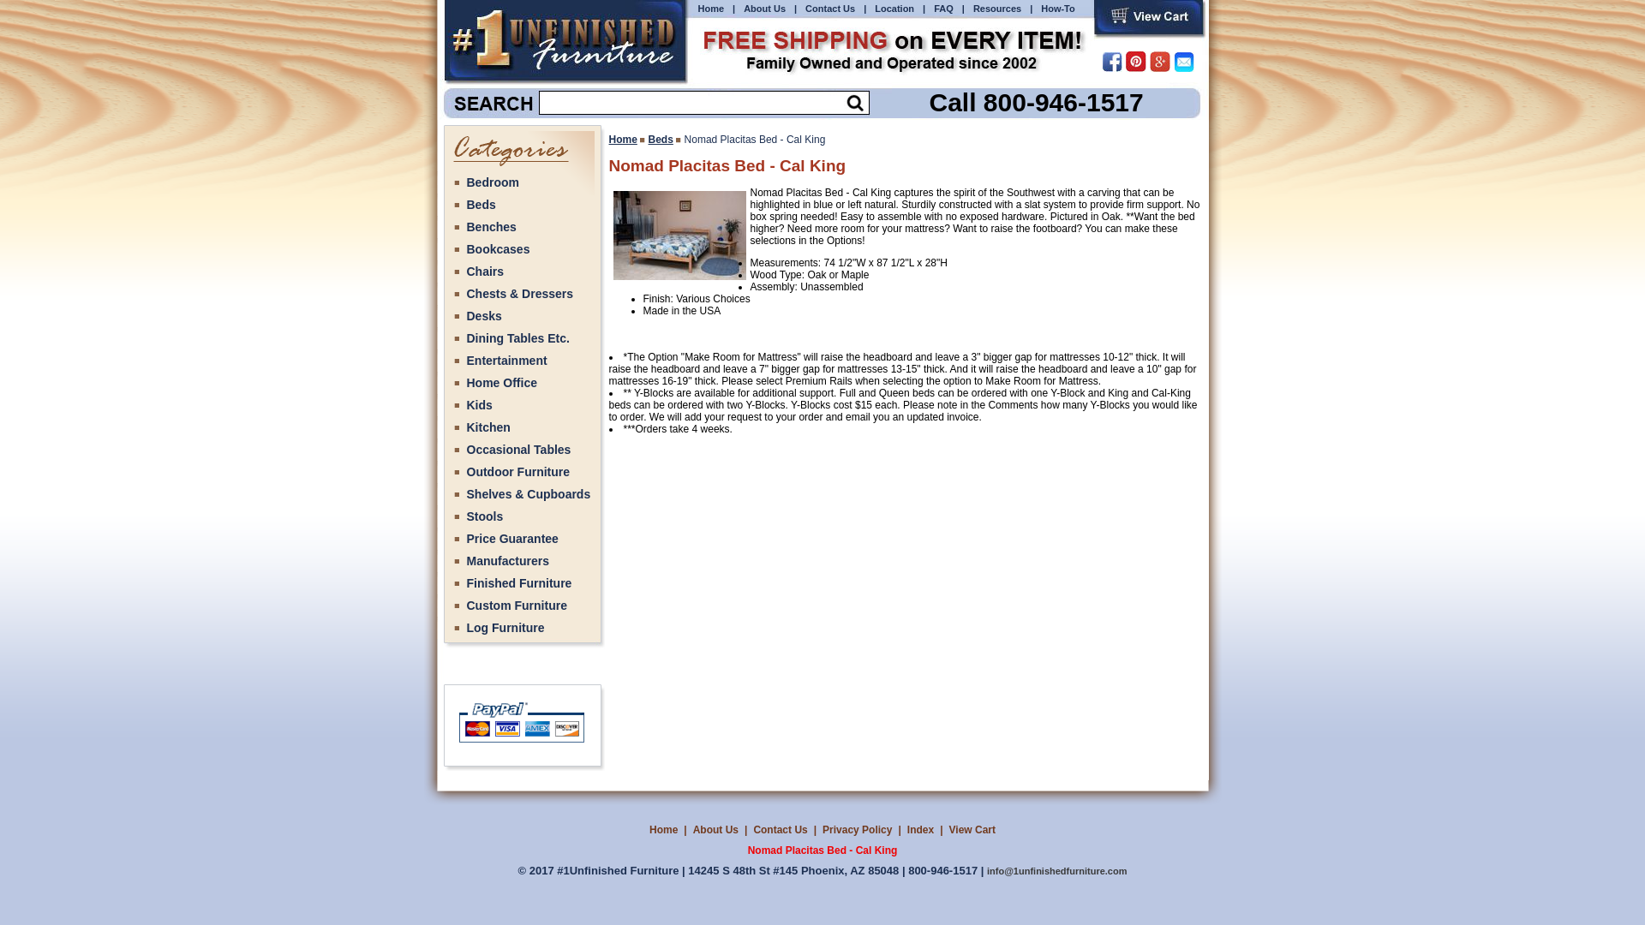 This screenshot has height=925, width=1645. Describe the element at coordinates (521, 427) in the screenshot. I see `Kitchen` at that location.